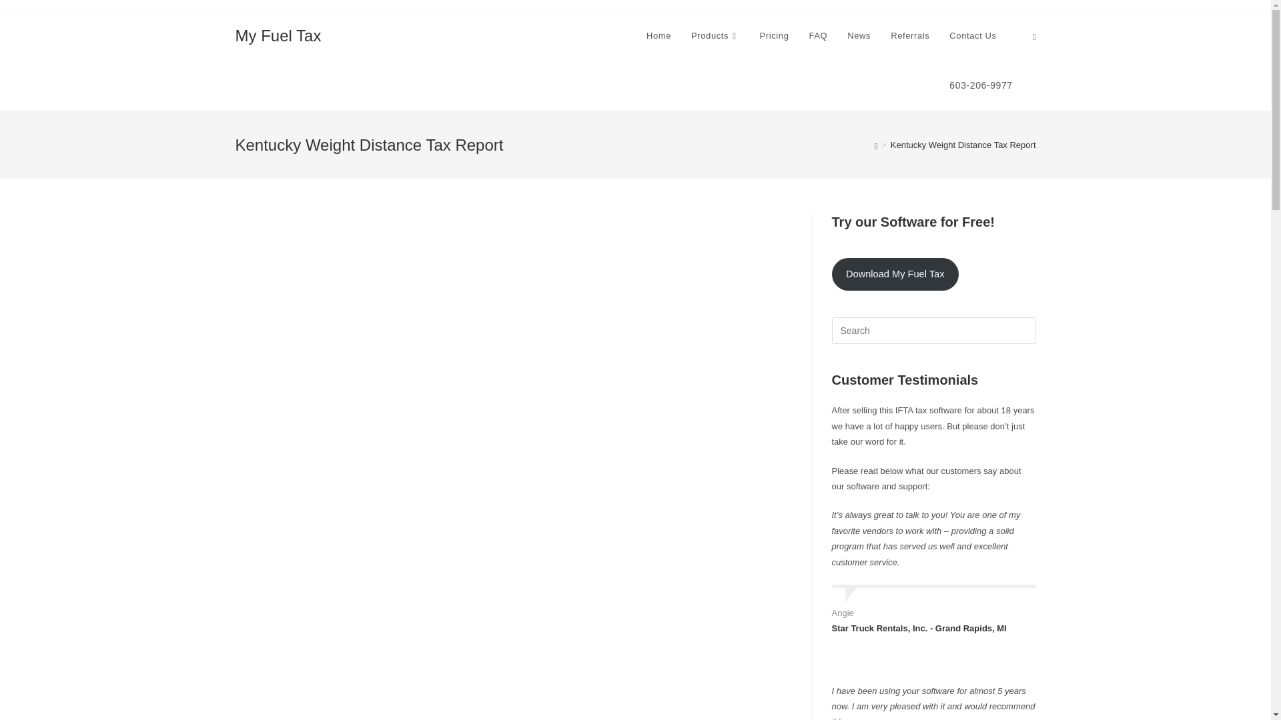  What do you see at coordinates (278, 35) in the screenshot?
I see `My Fuel Tax` at bounding box center [278, 35].